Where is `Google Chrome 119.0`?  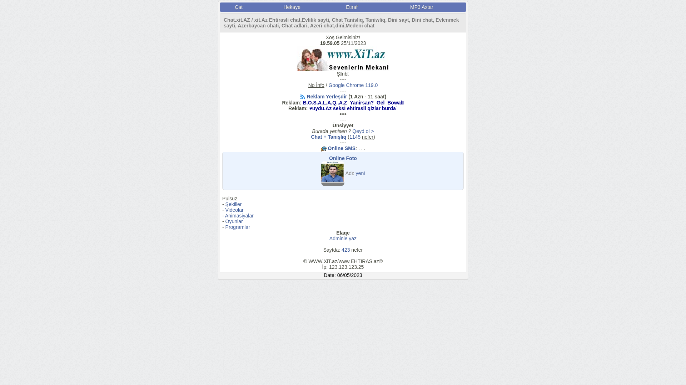 Google Chrome 119.0 is located at coordinates (353, 85).